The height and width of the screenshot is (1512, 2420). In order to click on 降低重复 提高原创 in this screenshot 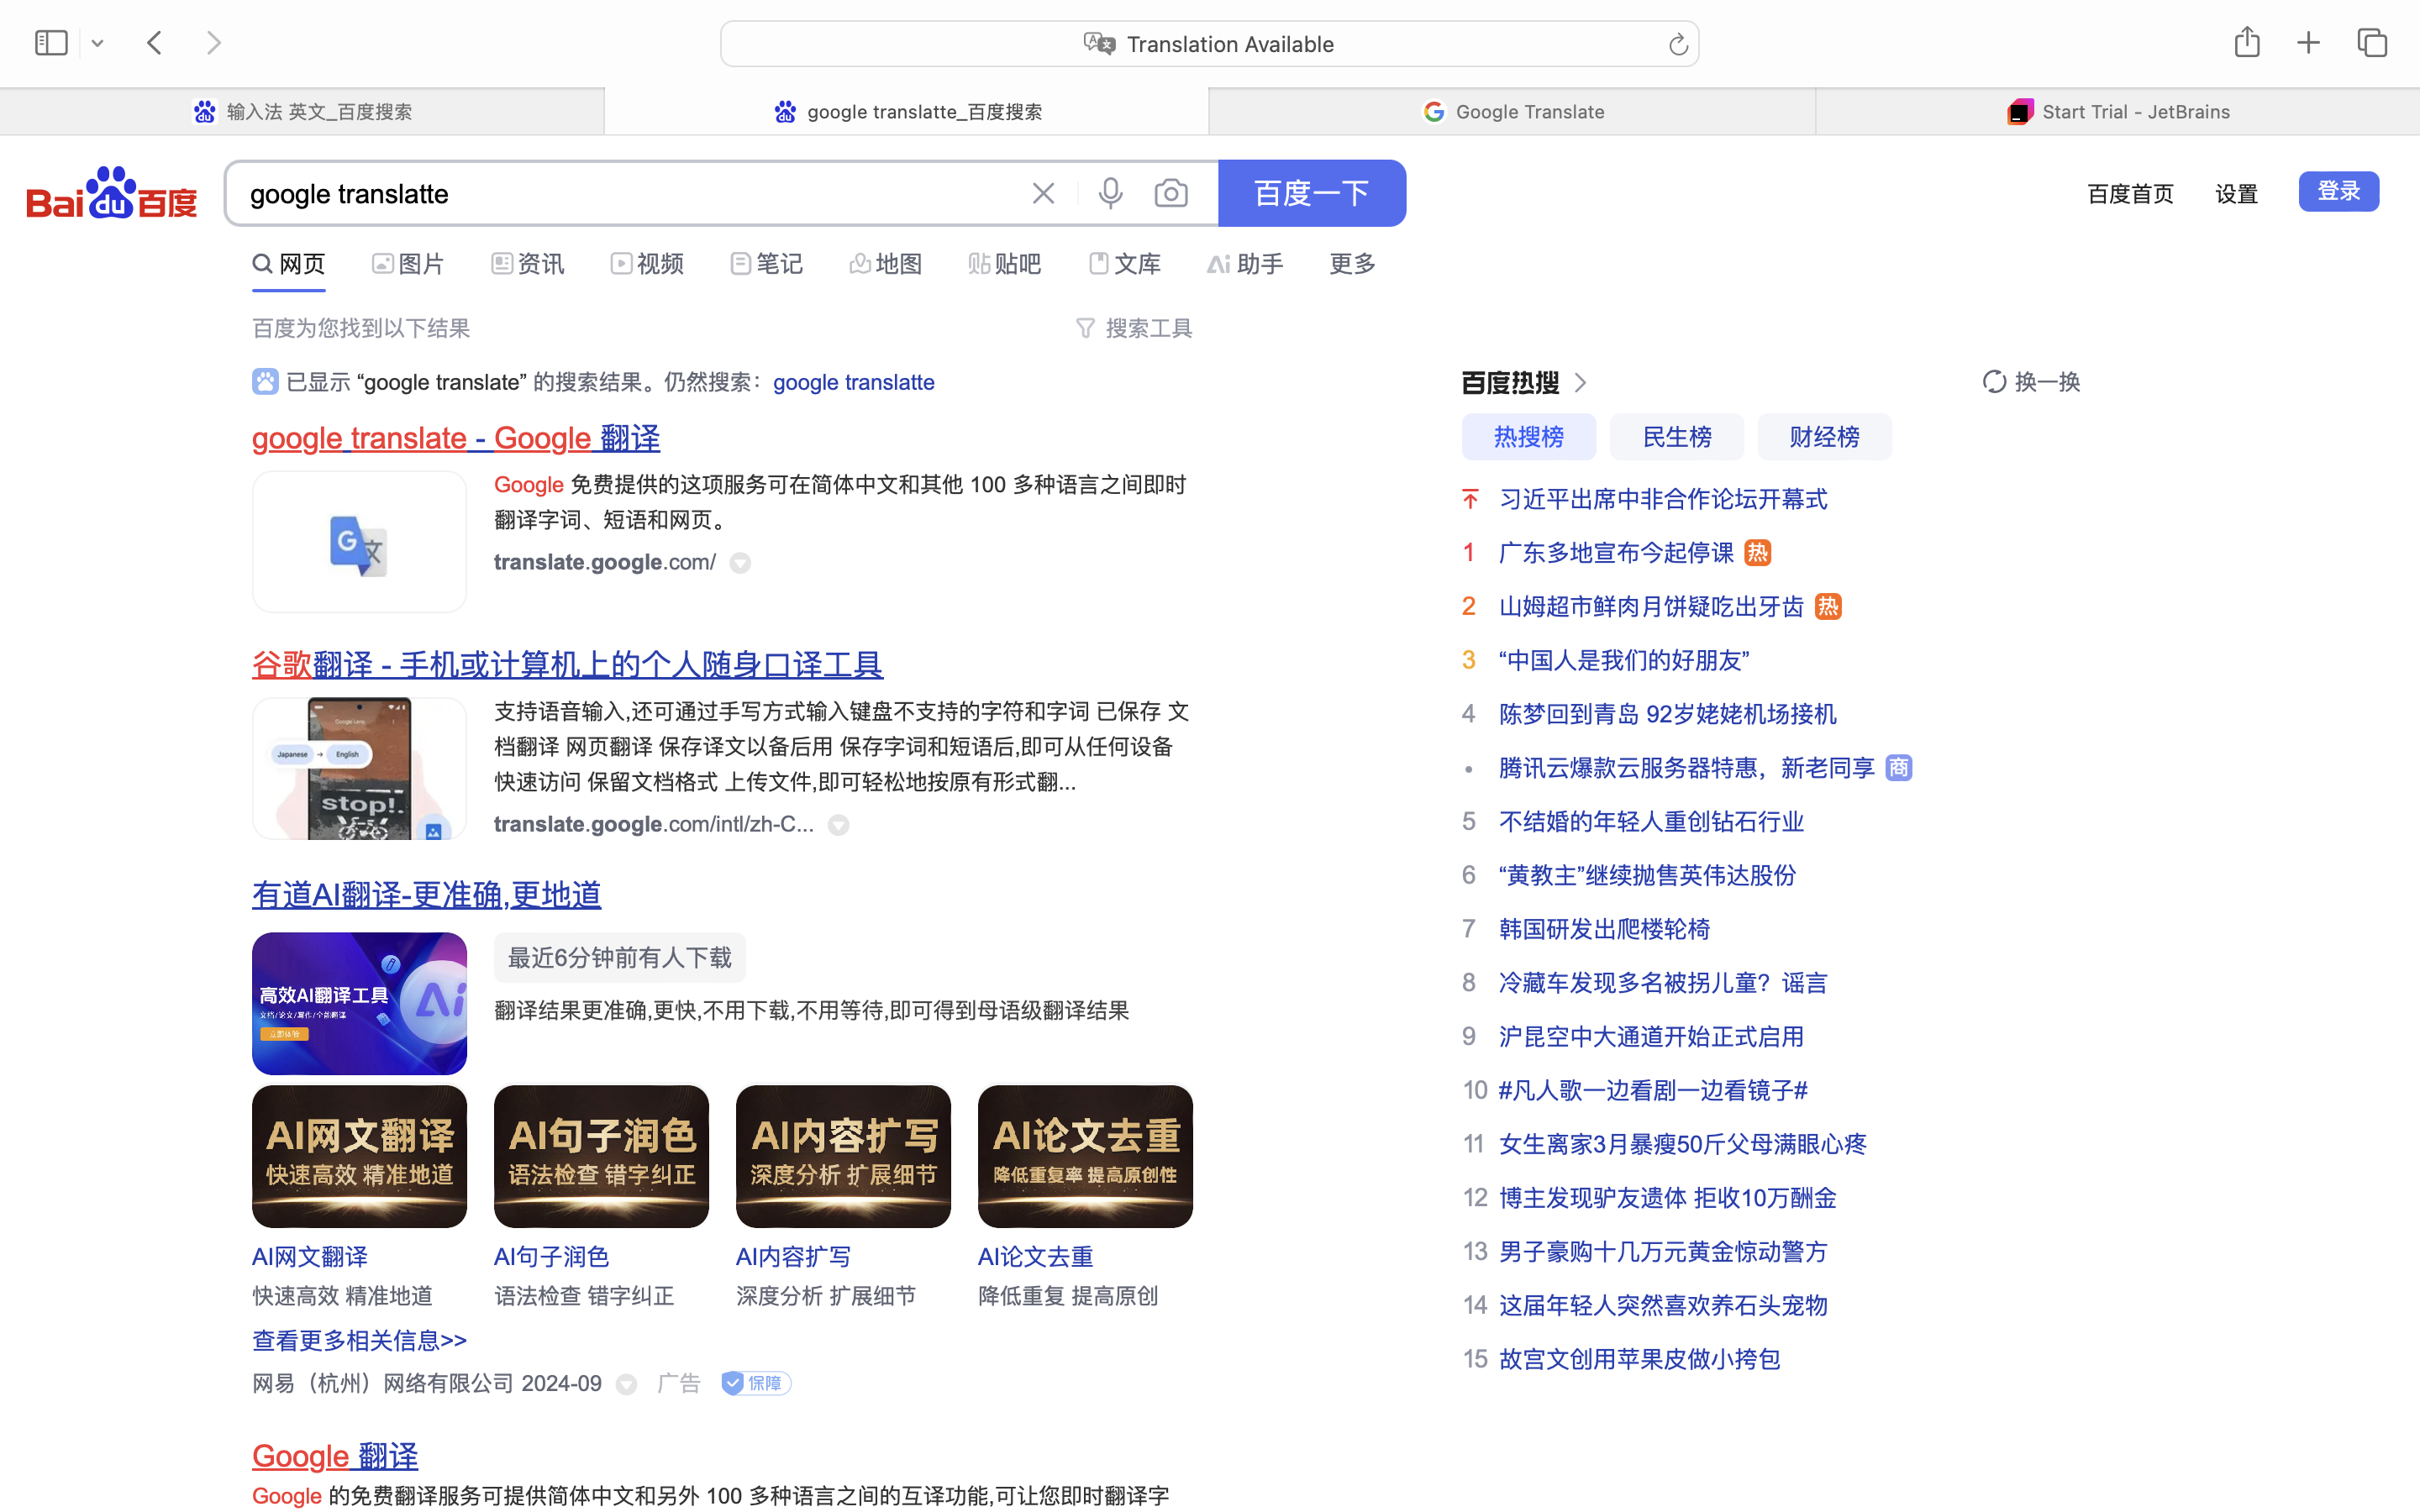, I will do `click(1069, 1296)`.